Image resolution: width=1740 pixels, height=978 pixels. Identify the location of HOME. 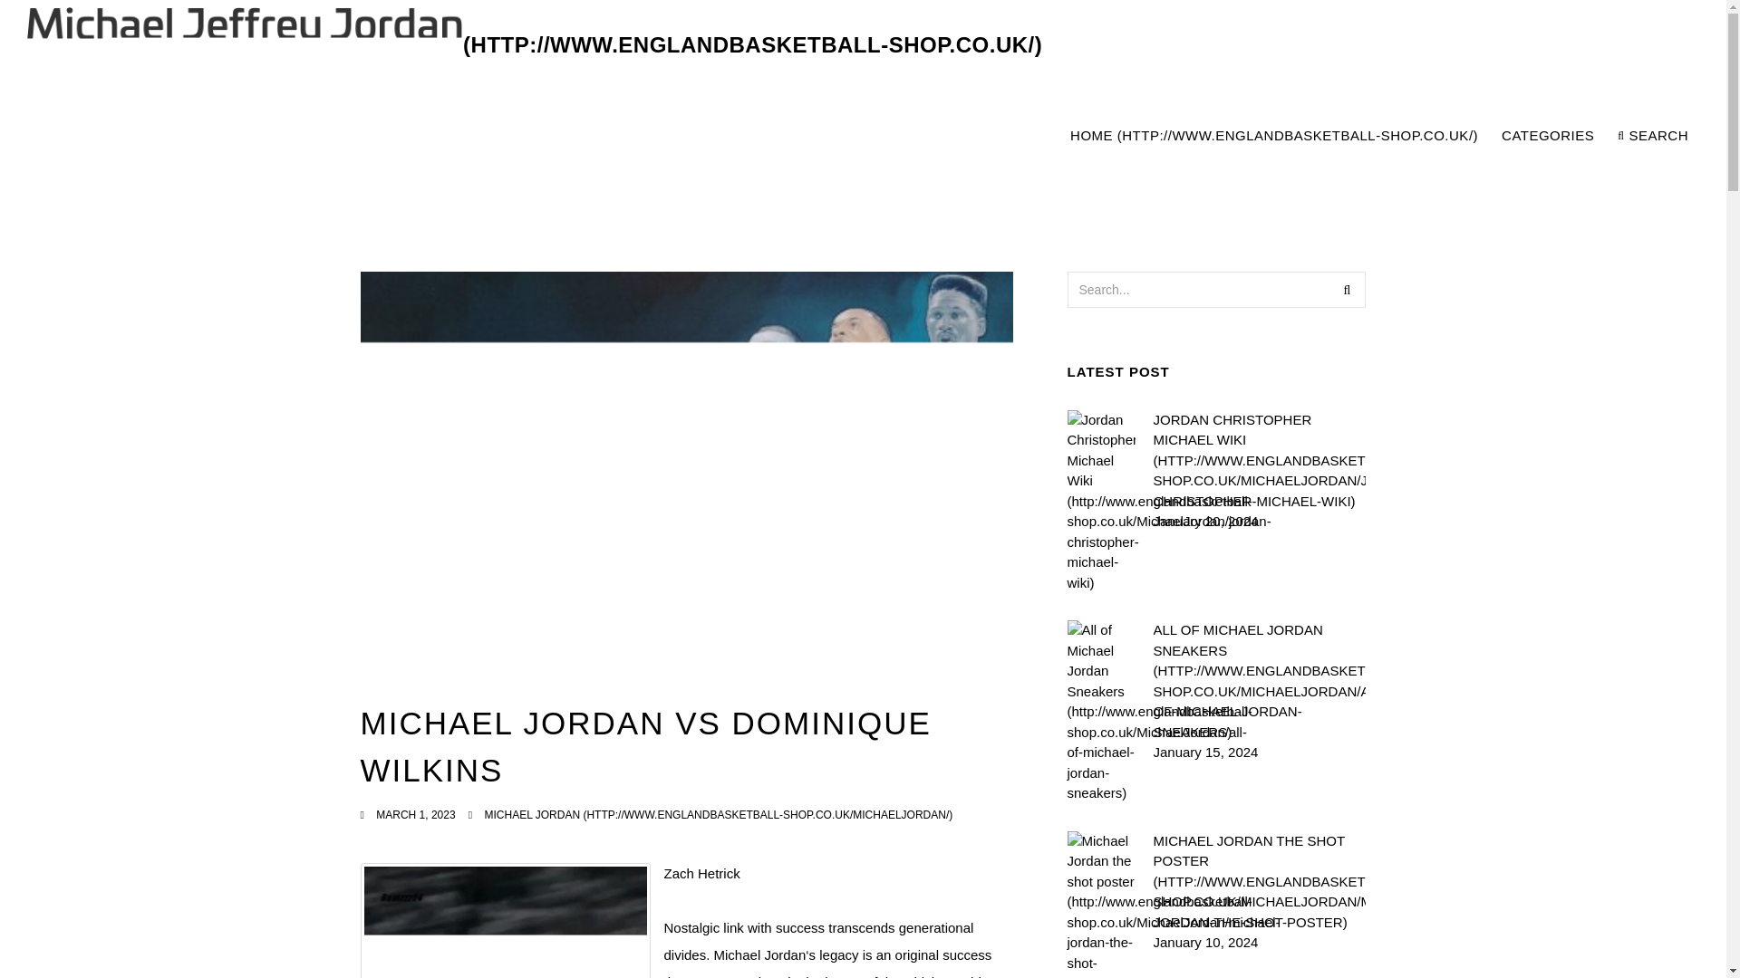
(1274, 136).